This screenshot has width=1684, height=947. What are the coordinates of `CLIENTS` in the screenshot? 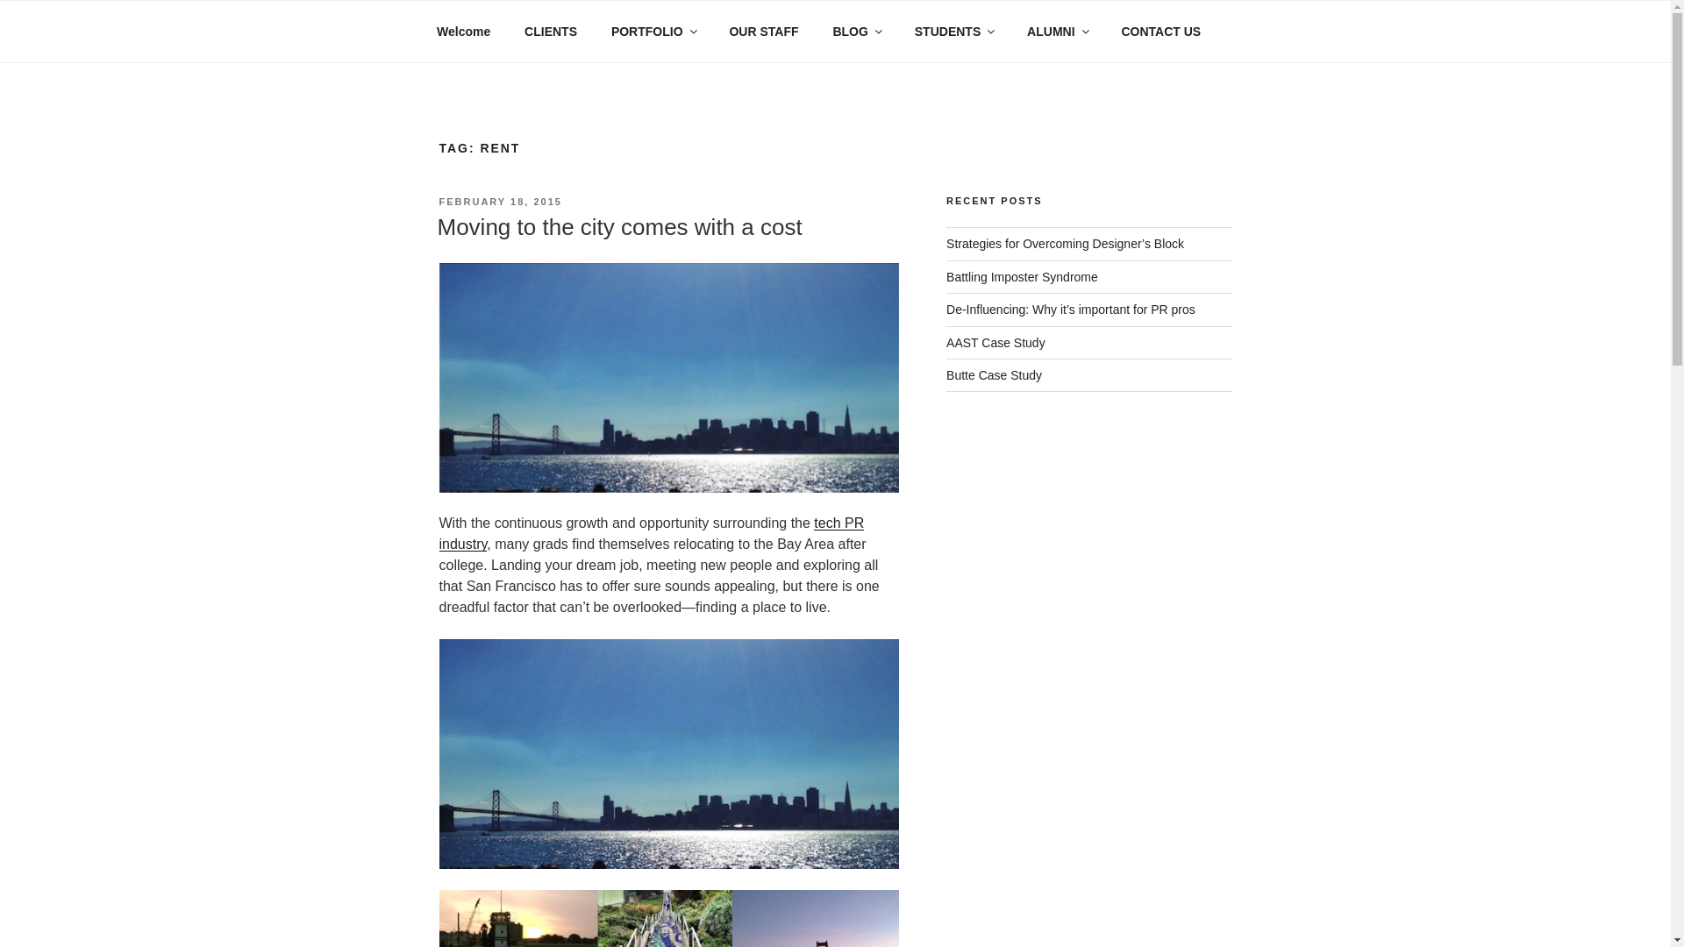 It's located at (551, 32).